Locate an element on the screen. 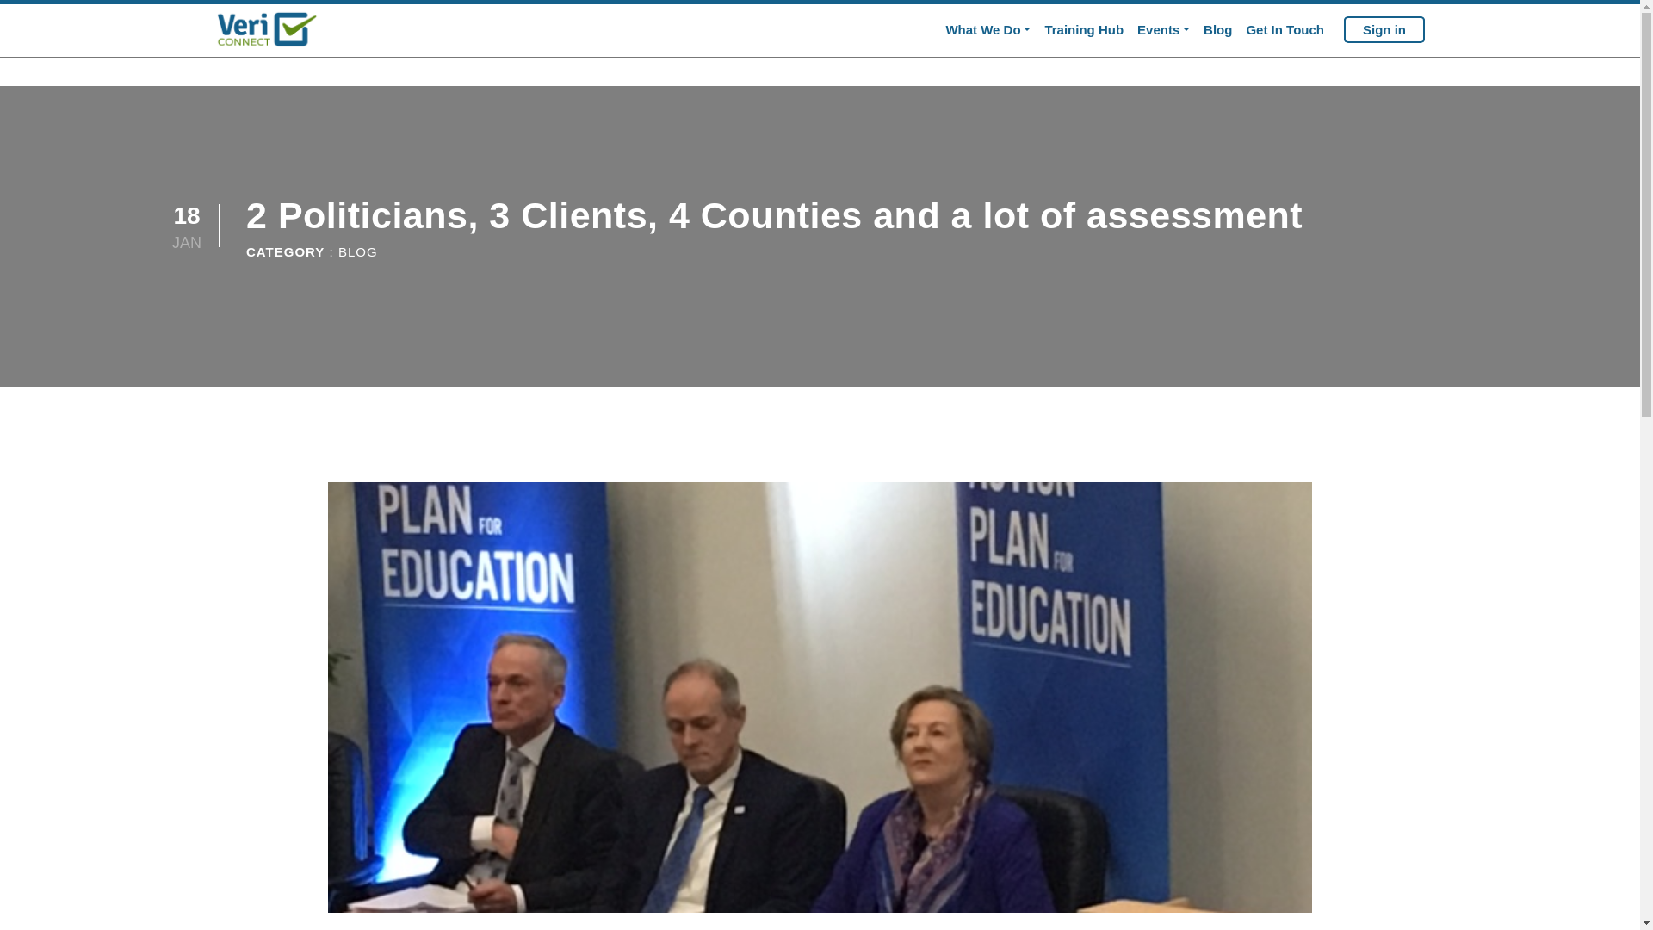 The height and width of the screenshot is (930, 1653). Sign in is located at coordinates (1384, 29).